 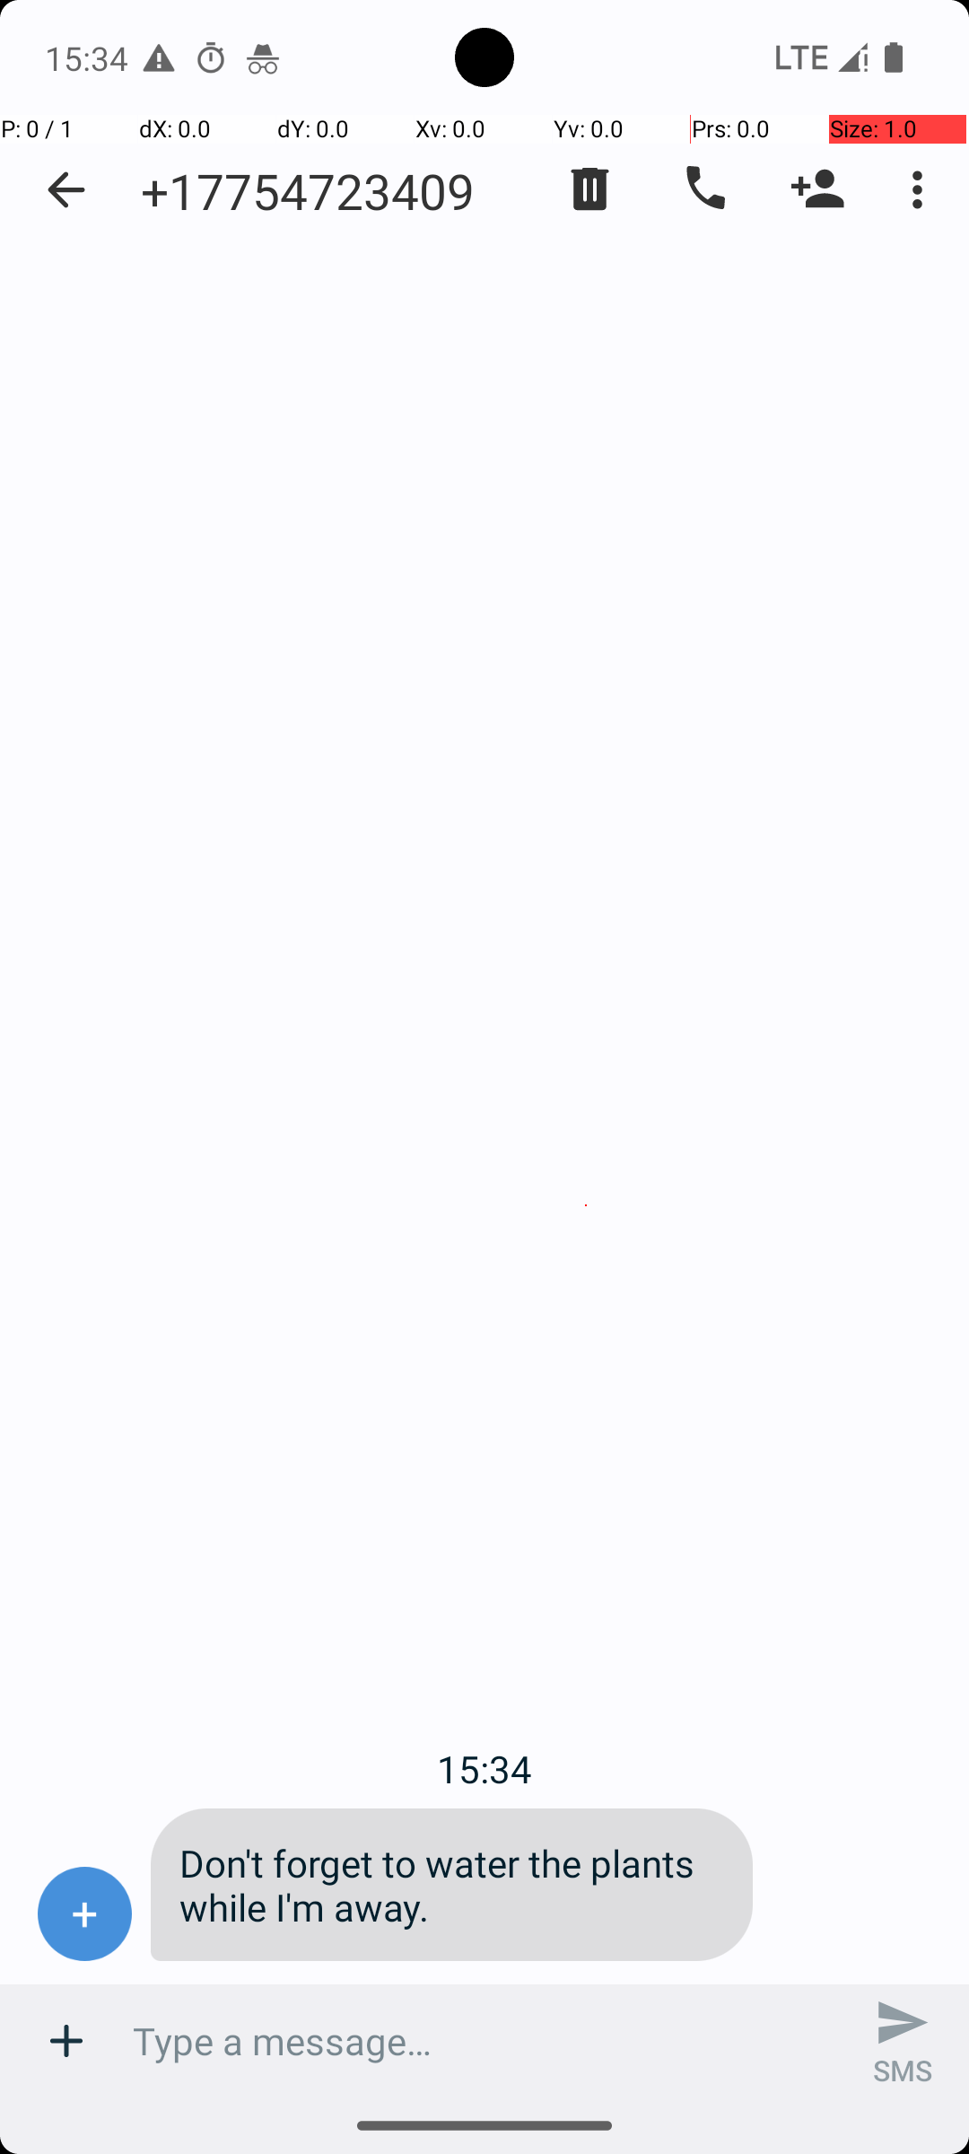 I want to click on Type a message…, so click(x=484, y=2041).